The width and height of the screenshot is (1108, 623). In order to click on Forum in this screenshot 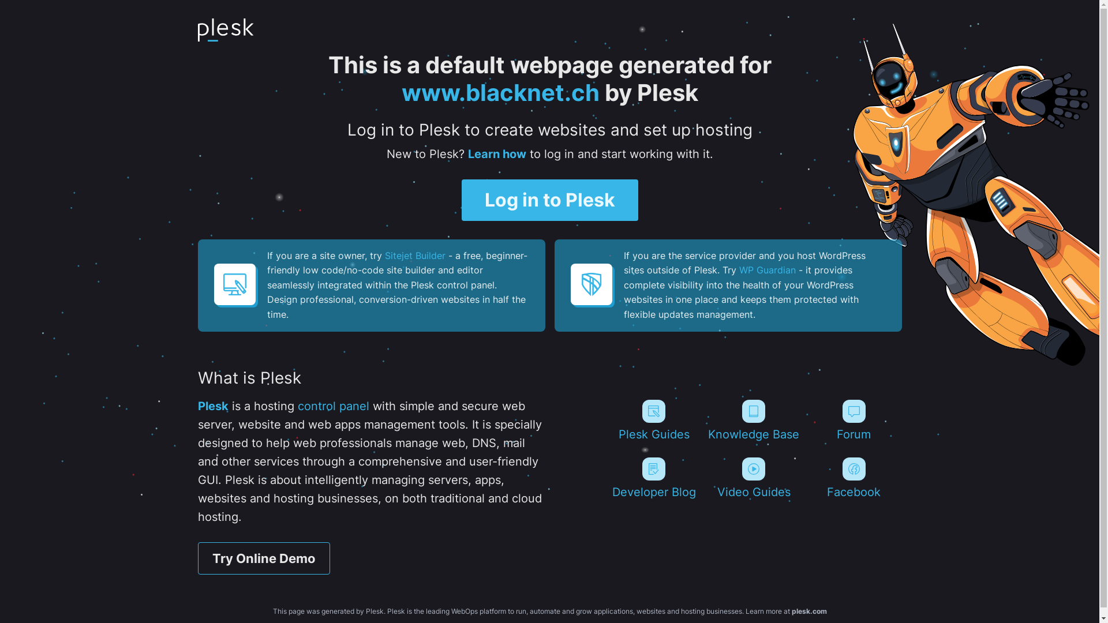, I will do `click(854, 421)`.